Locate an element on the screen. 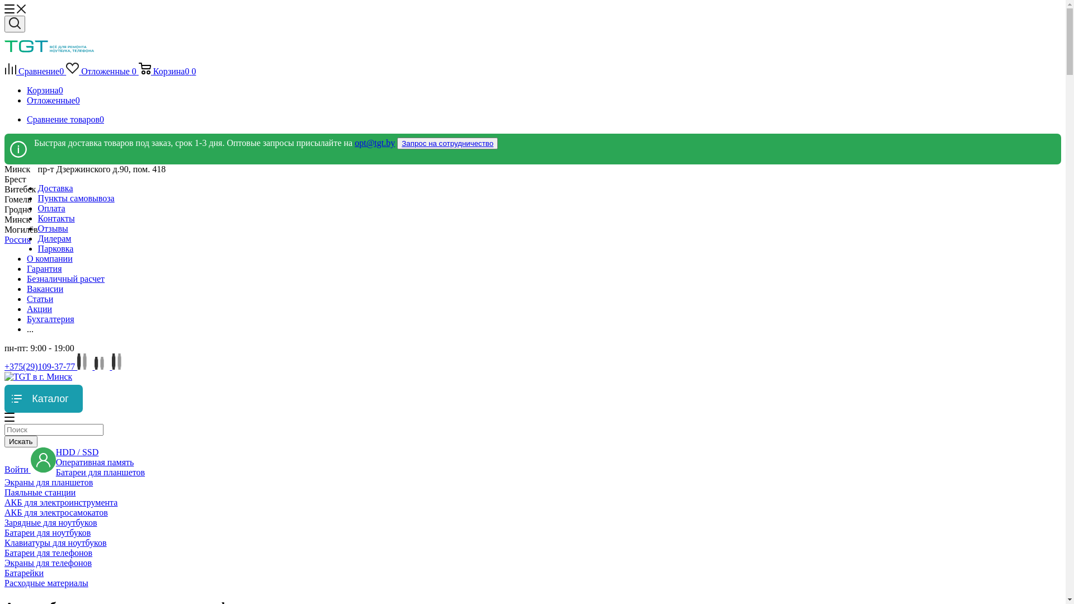 This screenshot has height=604, width=1074. HDD / SSD is located at coordinates (77, 452).